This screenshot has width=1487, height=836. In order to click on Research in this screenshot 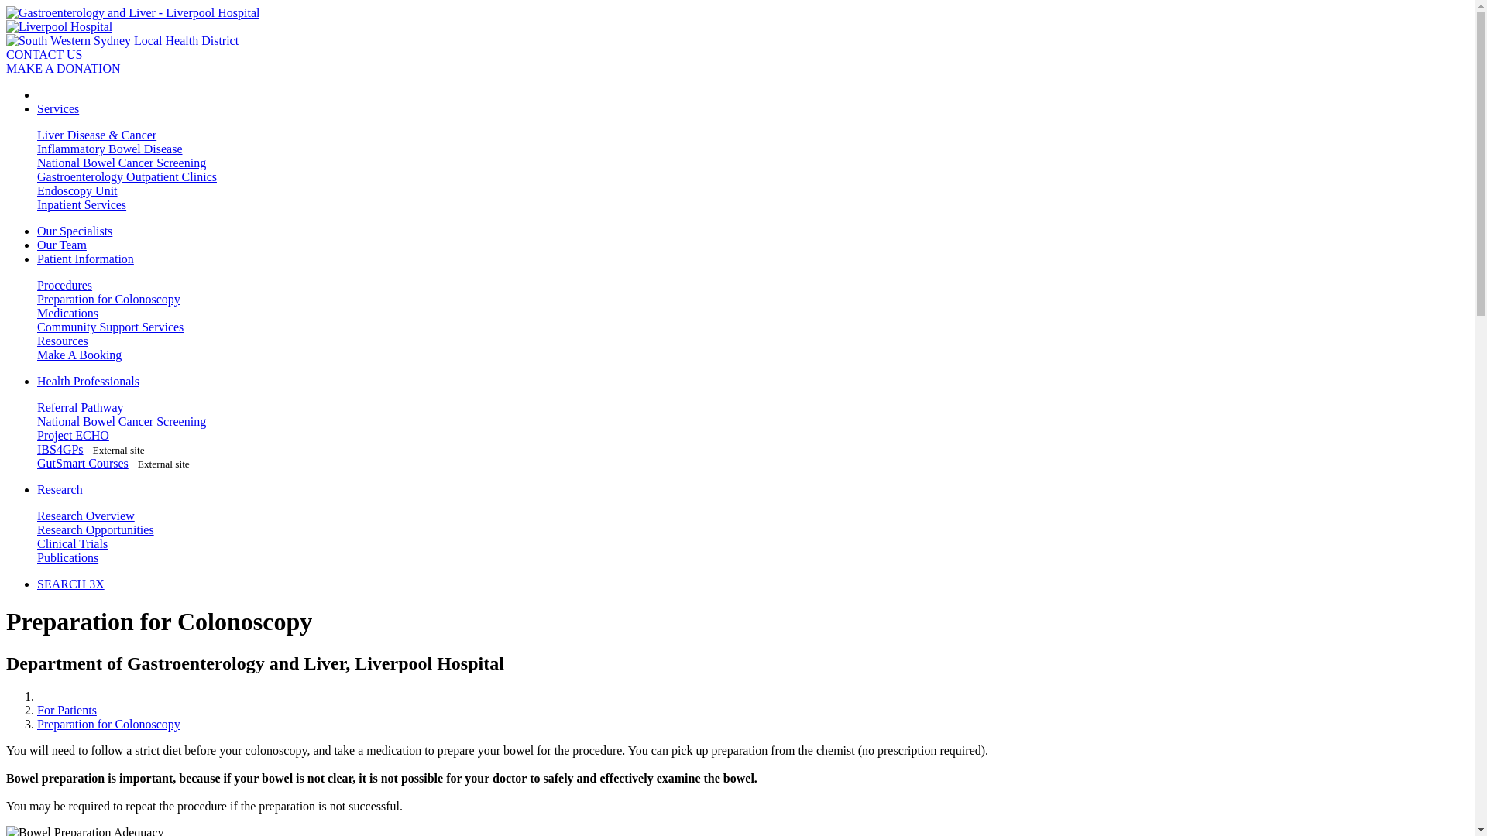, I will do `click(60, 489)`.